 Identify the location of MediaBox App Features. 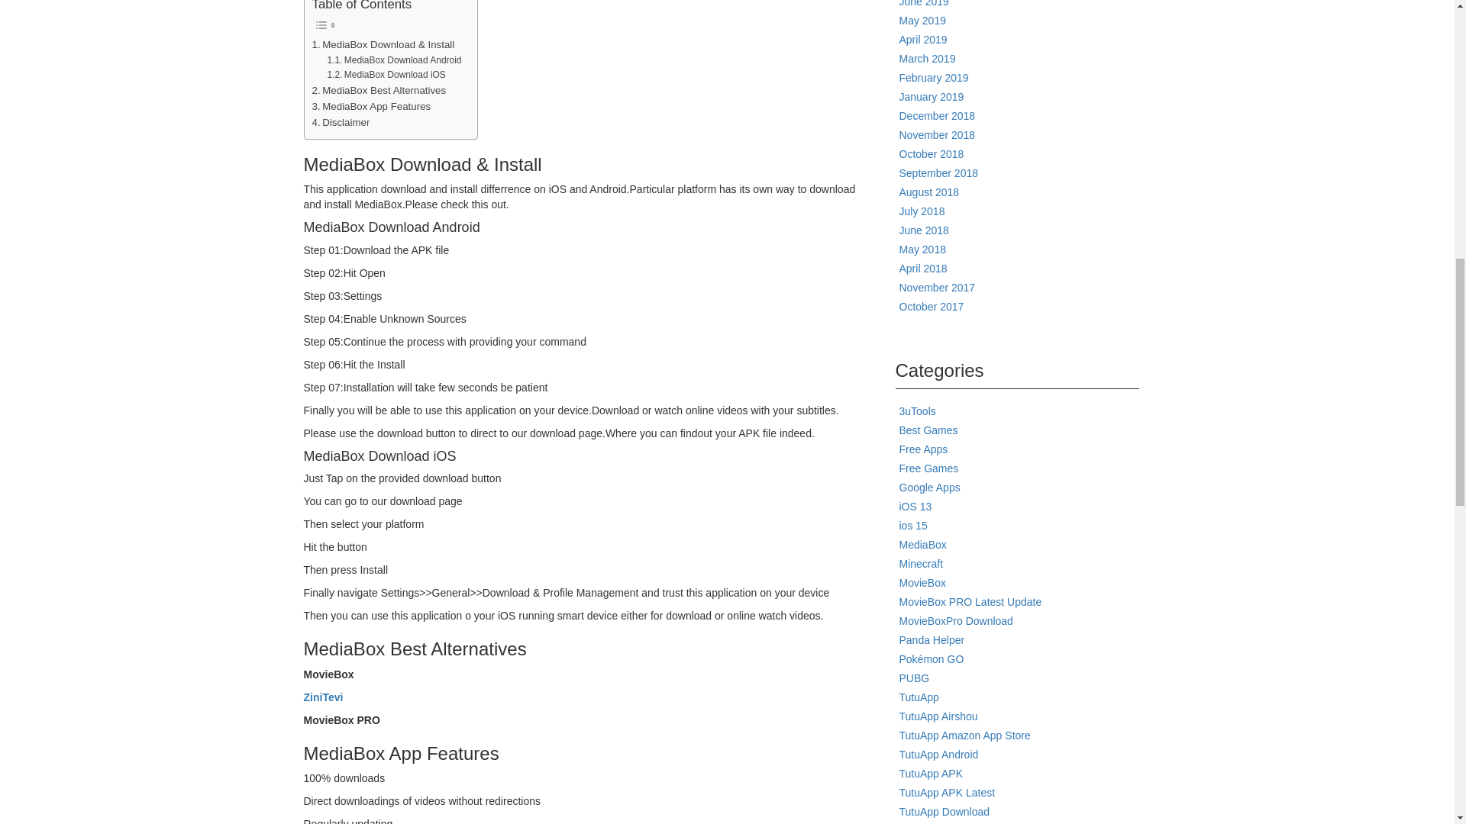
(371, 106).